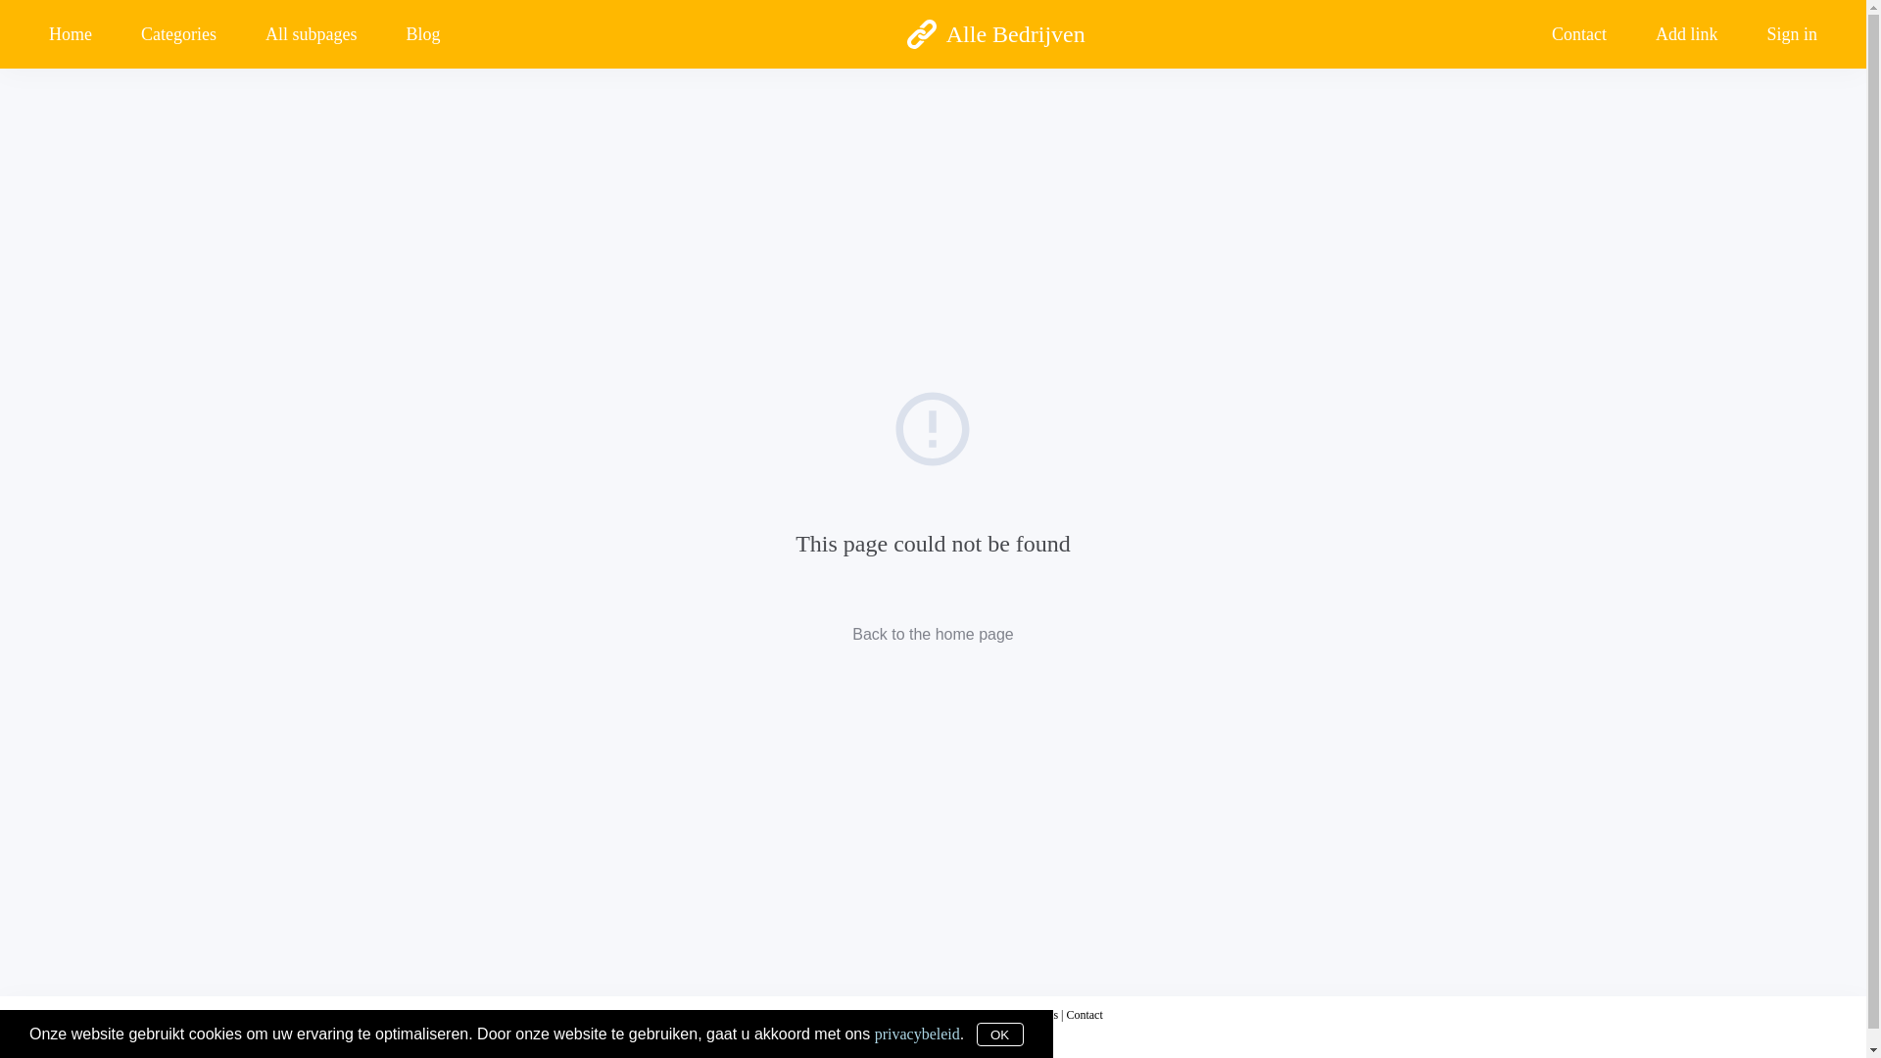 This screenshot has height=1058, width=1881. What do you see at coordinates (423, 33) in the screenshot?
I see `Blog` at bounding box center [423, 33].